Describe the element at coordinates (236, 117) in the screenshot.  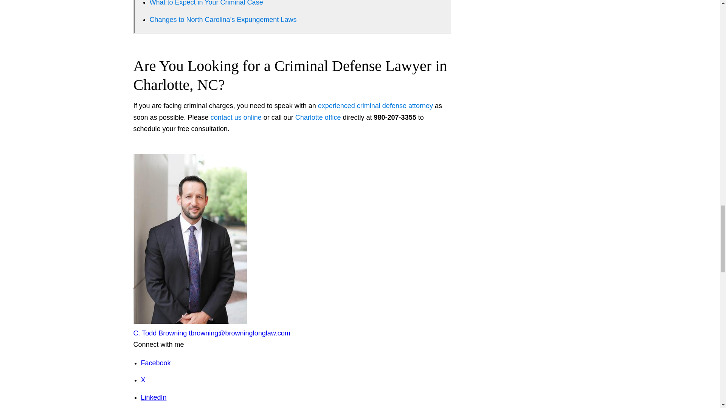
I see `contact us online` at that location.